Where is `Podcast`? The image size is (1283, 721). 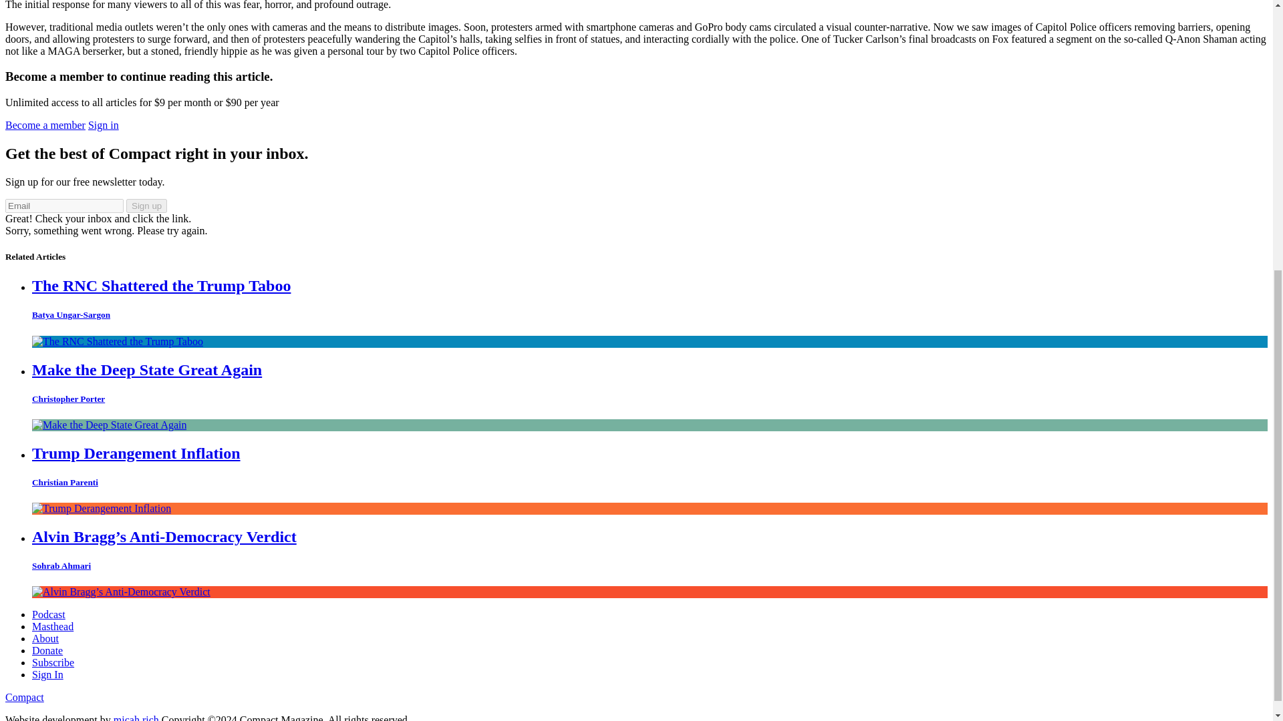 Podcast is located at coordinates (48, 614).